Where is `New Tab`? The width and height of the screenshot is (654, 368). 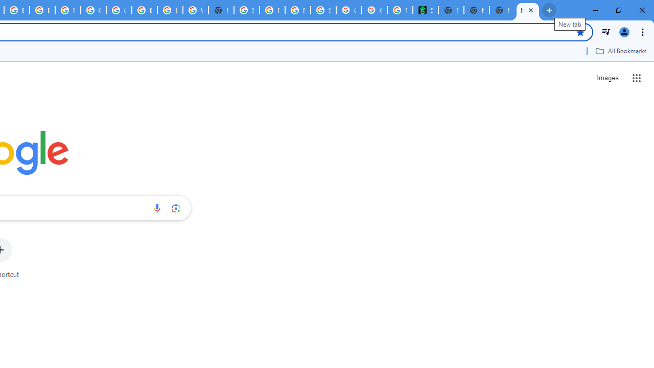
New Tab is located at coordinates (221, 10).